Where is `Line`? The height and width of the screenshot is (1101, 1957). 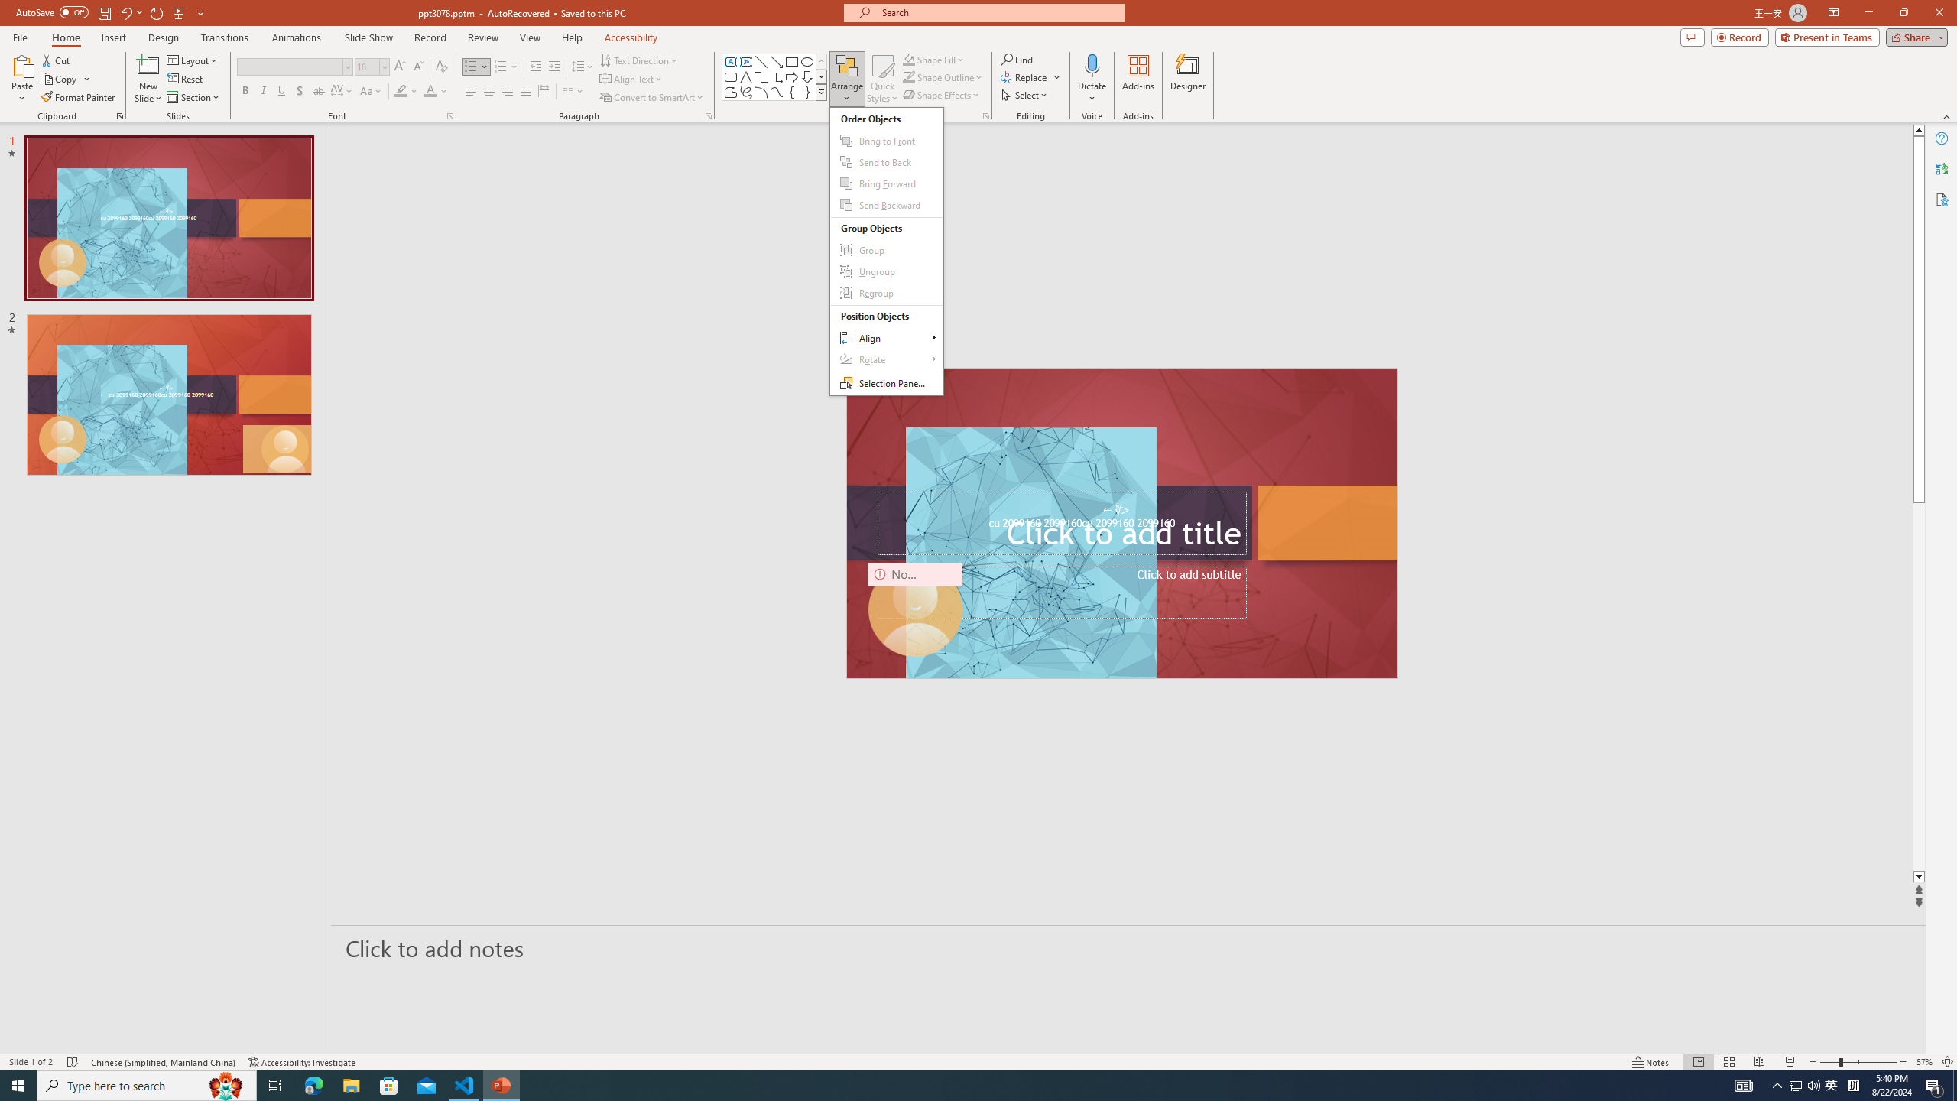
Line is located at coordinates (761, 61).